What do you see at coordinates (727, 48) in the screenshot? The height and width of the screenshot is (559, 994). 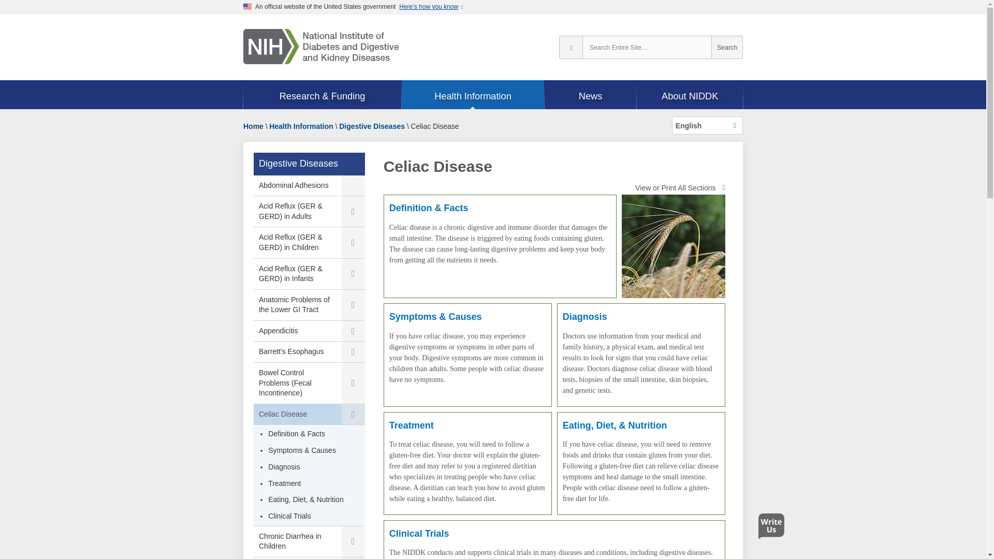 I see `Search` at bounding box center [727, 48].